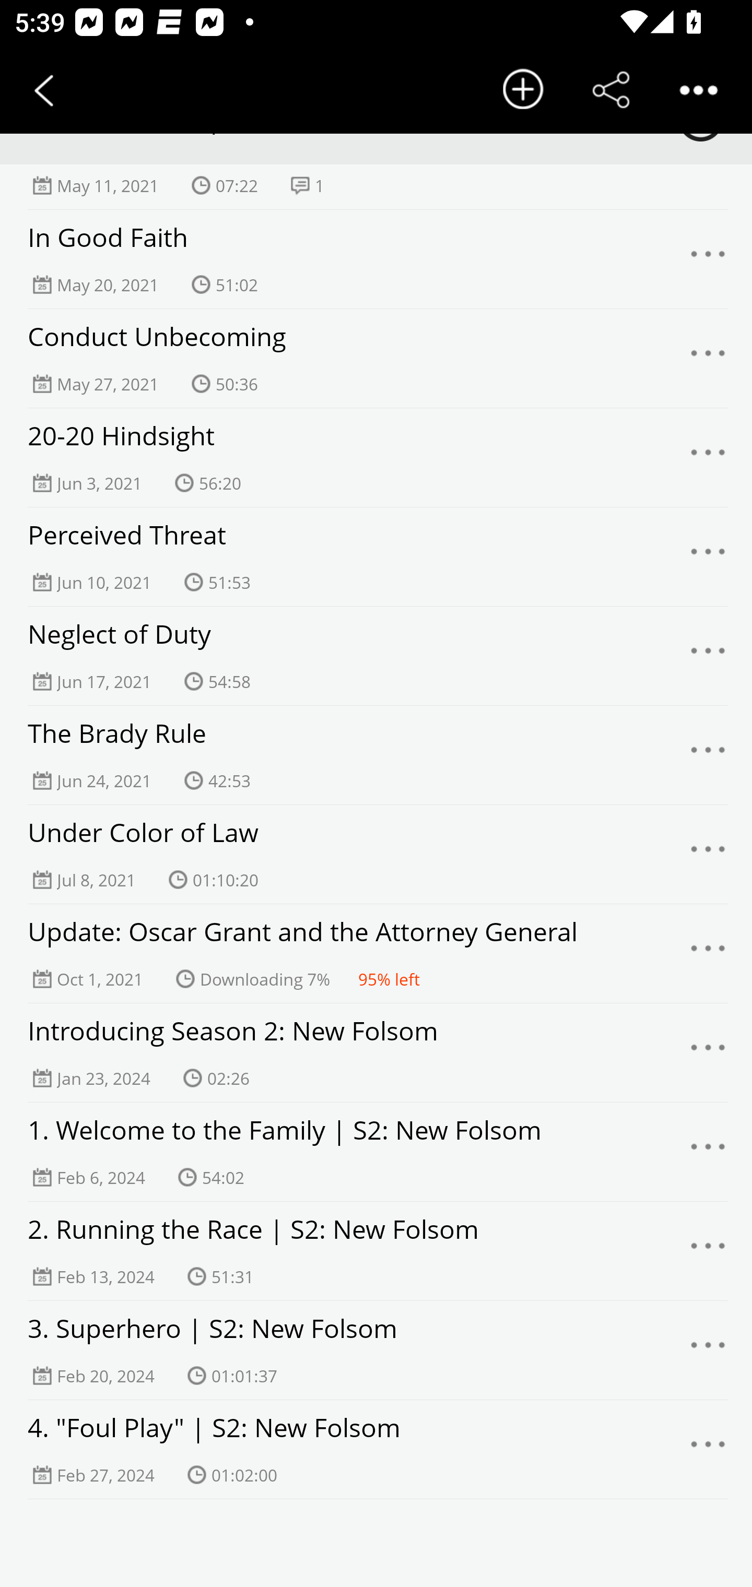  What do you see at coordinates (376, 755) in the screenshot?
I see `The Brady Rule Jun 24, 2021 42:53 Menu` at bounding box center [376, 755].